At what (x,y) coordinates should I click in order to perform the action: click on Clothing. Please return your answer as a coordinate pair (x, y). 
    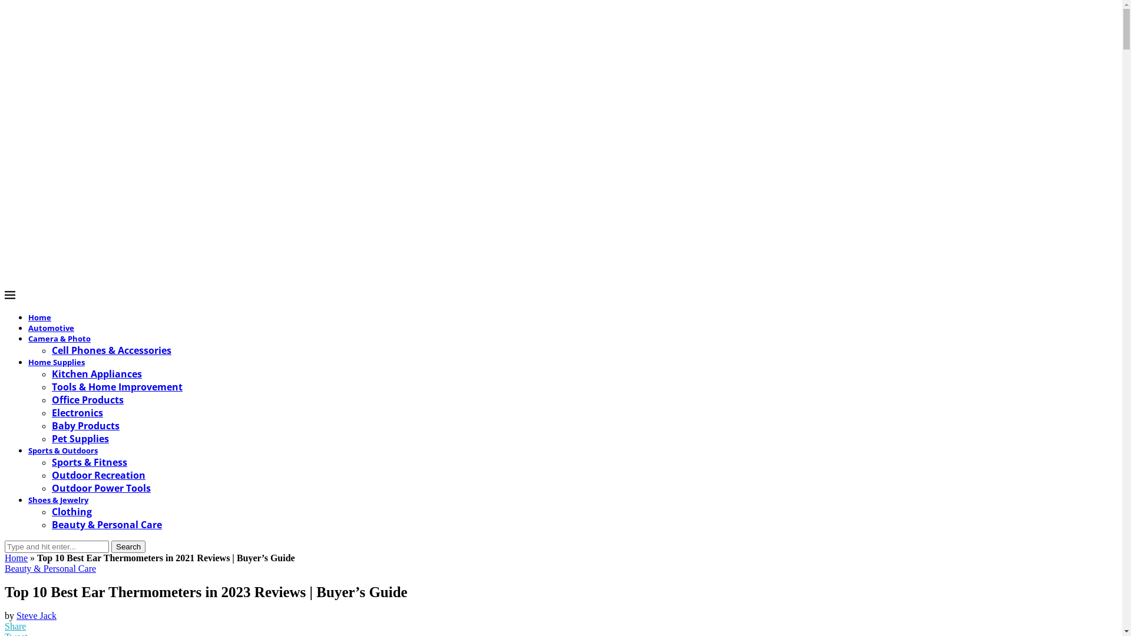
    Looking at the image, I should click on (72, 512).